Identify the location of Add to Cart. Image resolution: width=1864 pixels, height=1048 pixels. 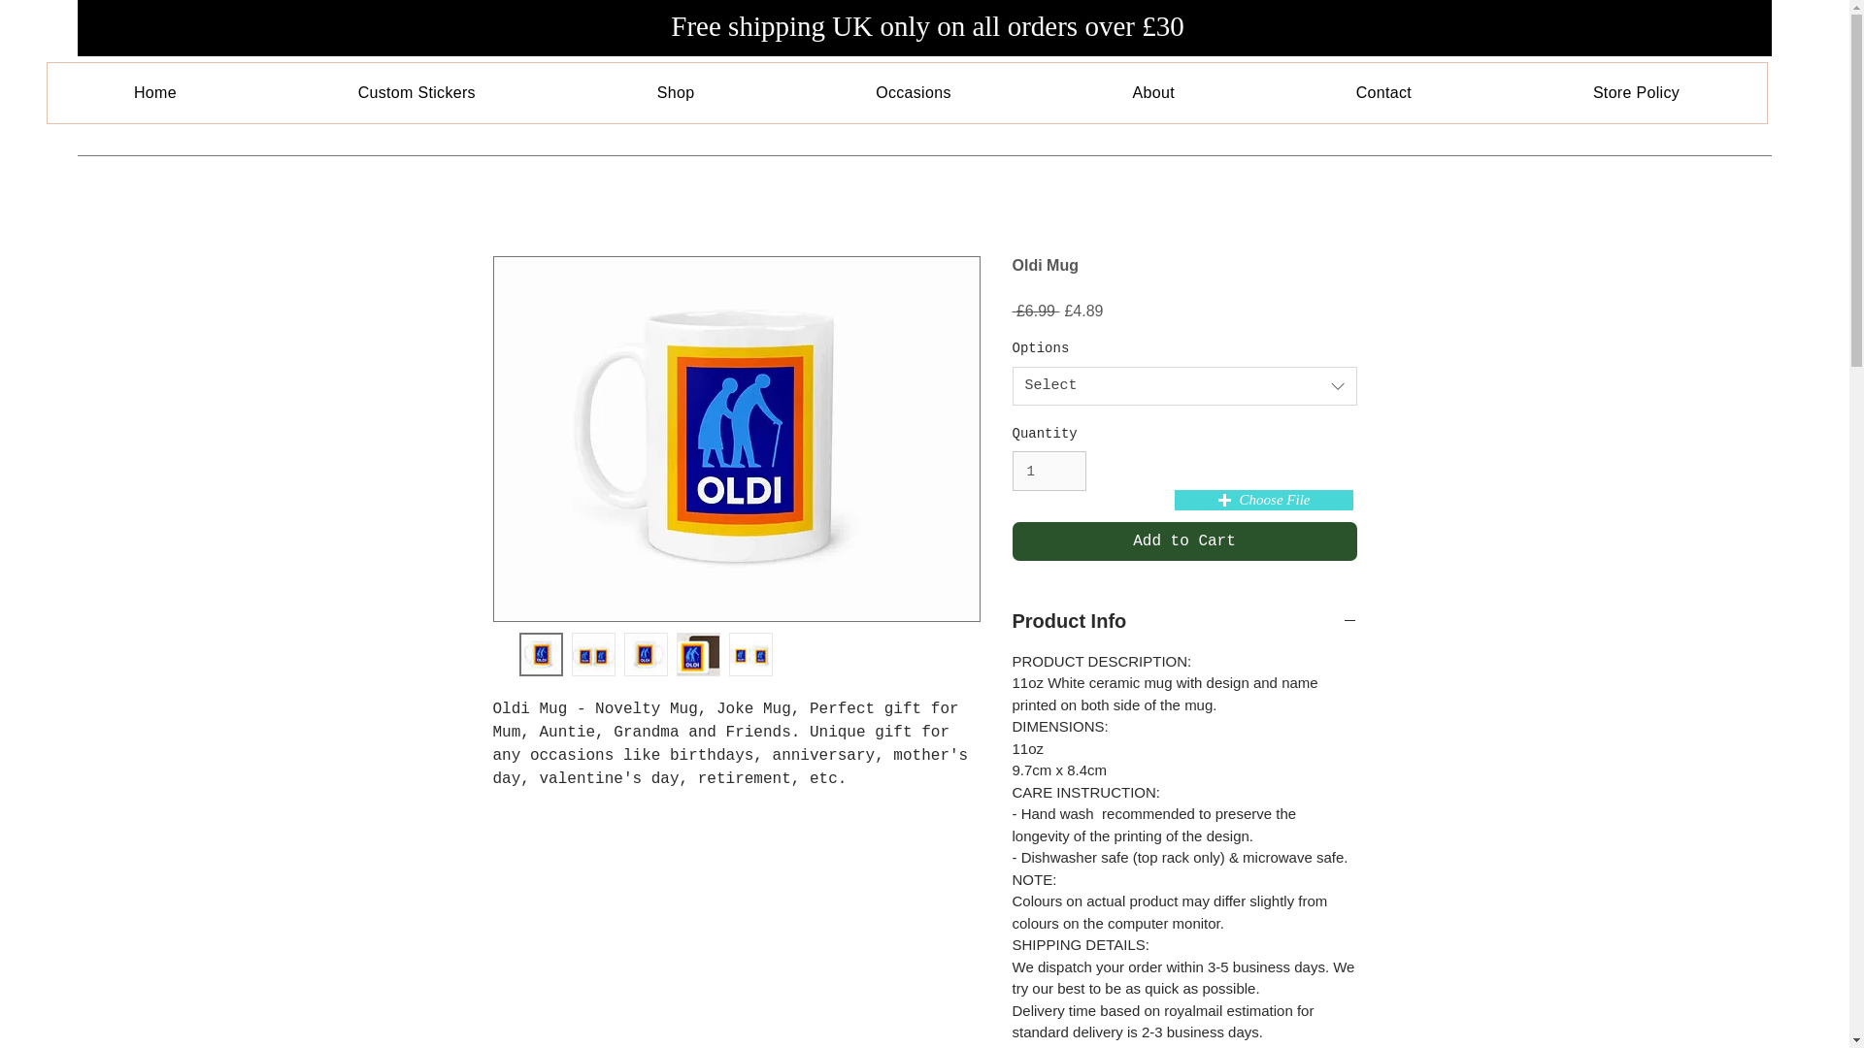
(1184, 540).